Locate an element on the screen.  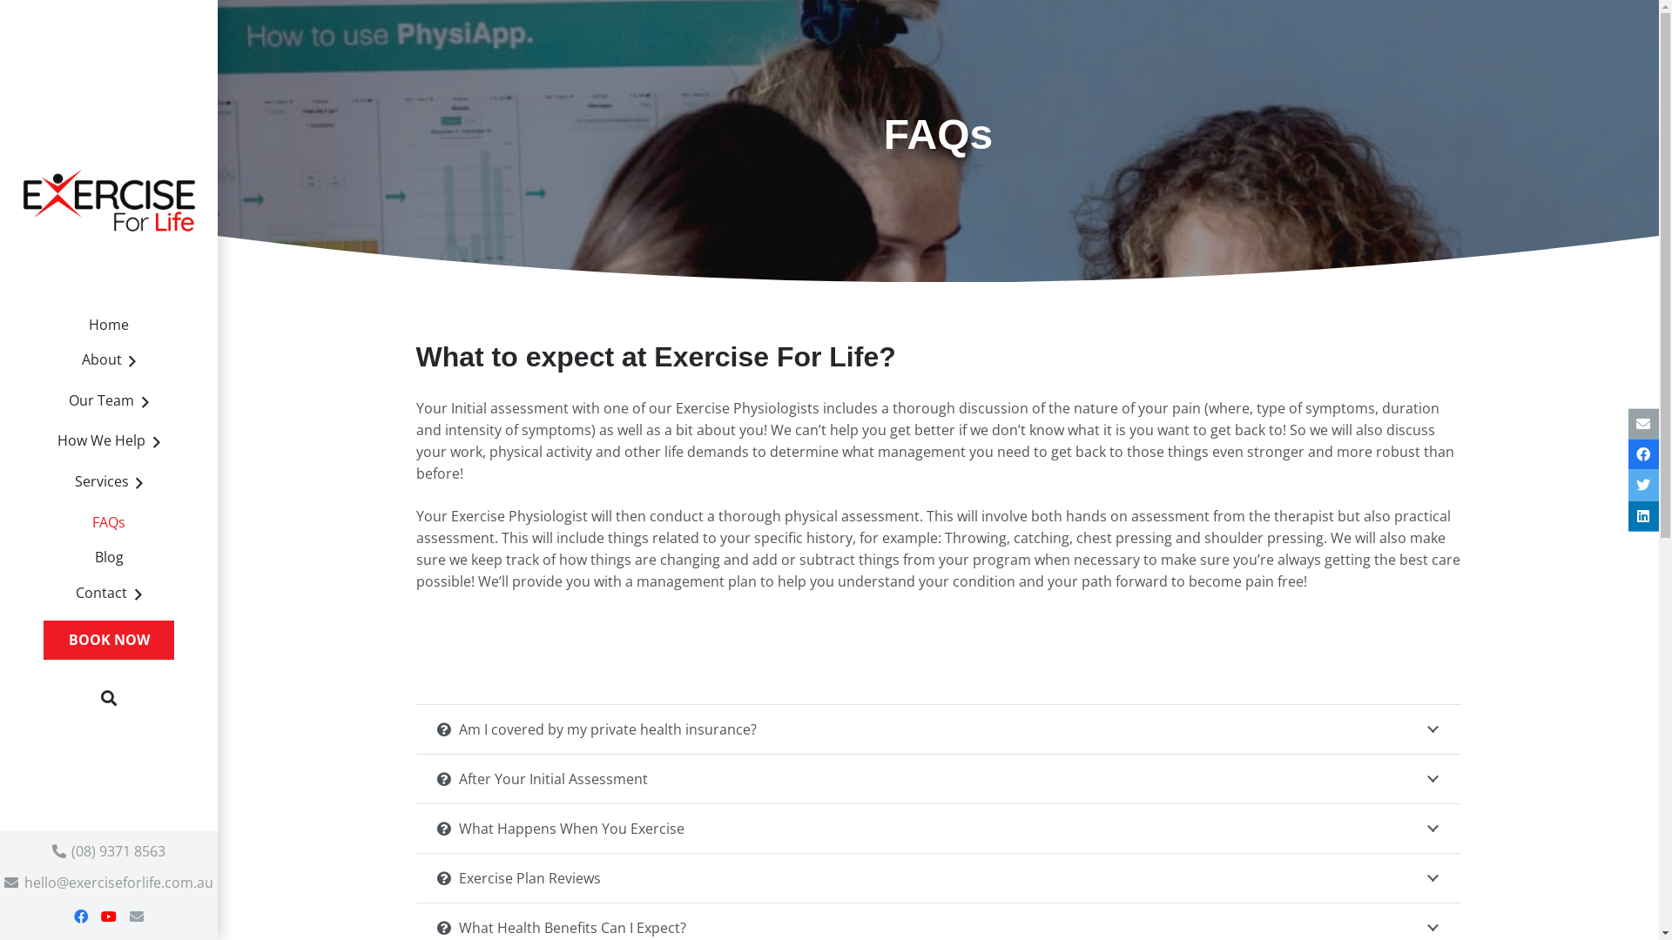
Email this is located at coordinates (1644, 425).